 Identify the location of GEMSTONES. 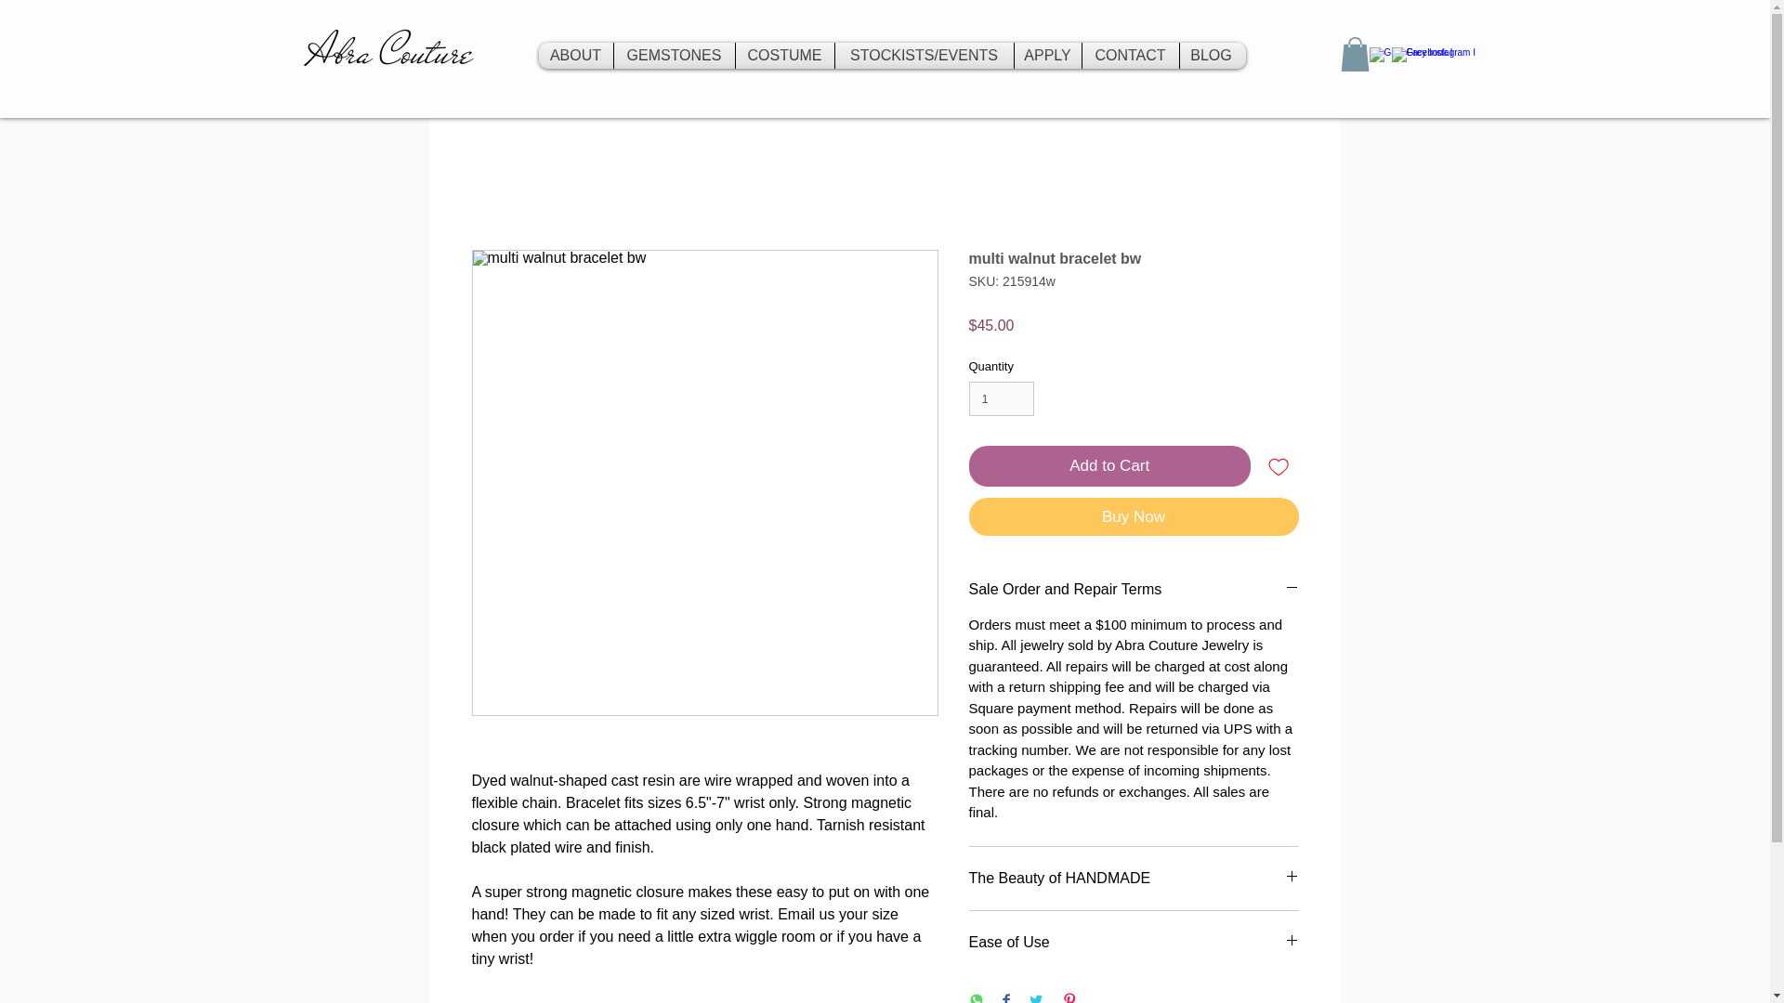
(673, 56).